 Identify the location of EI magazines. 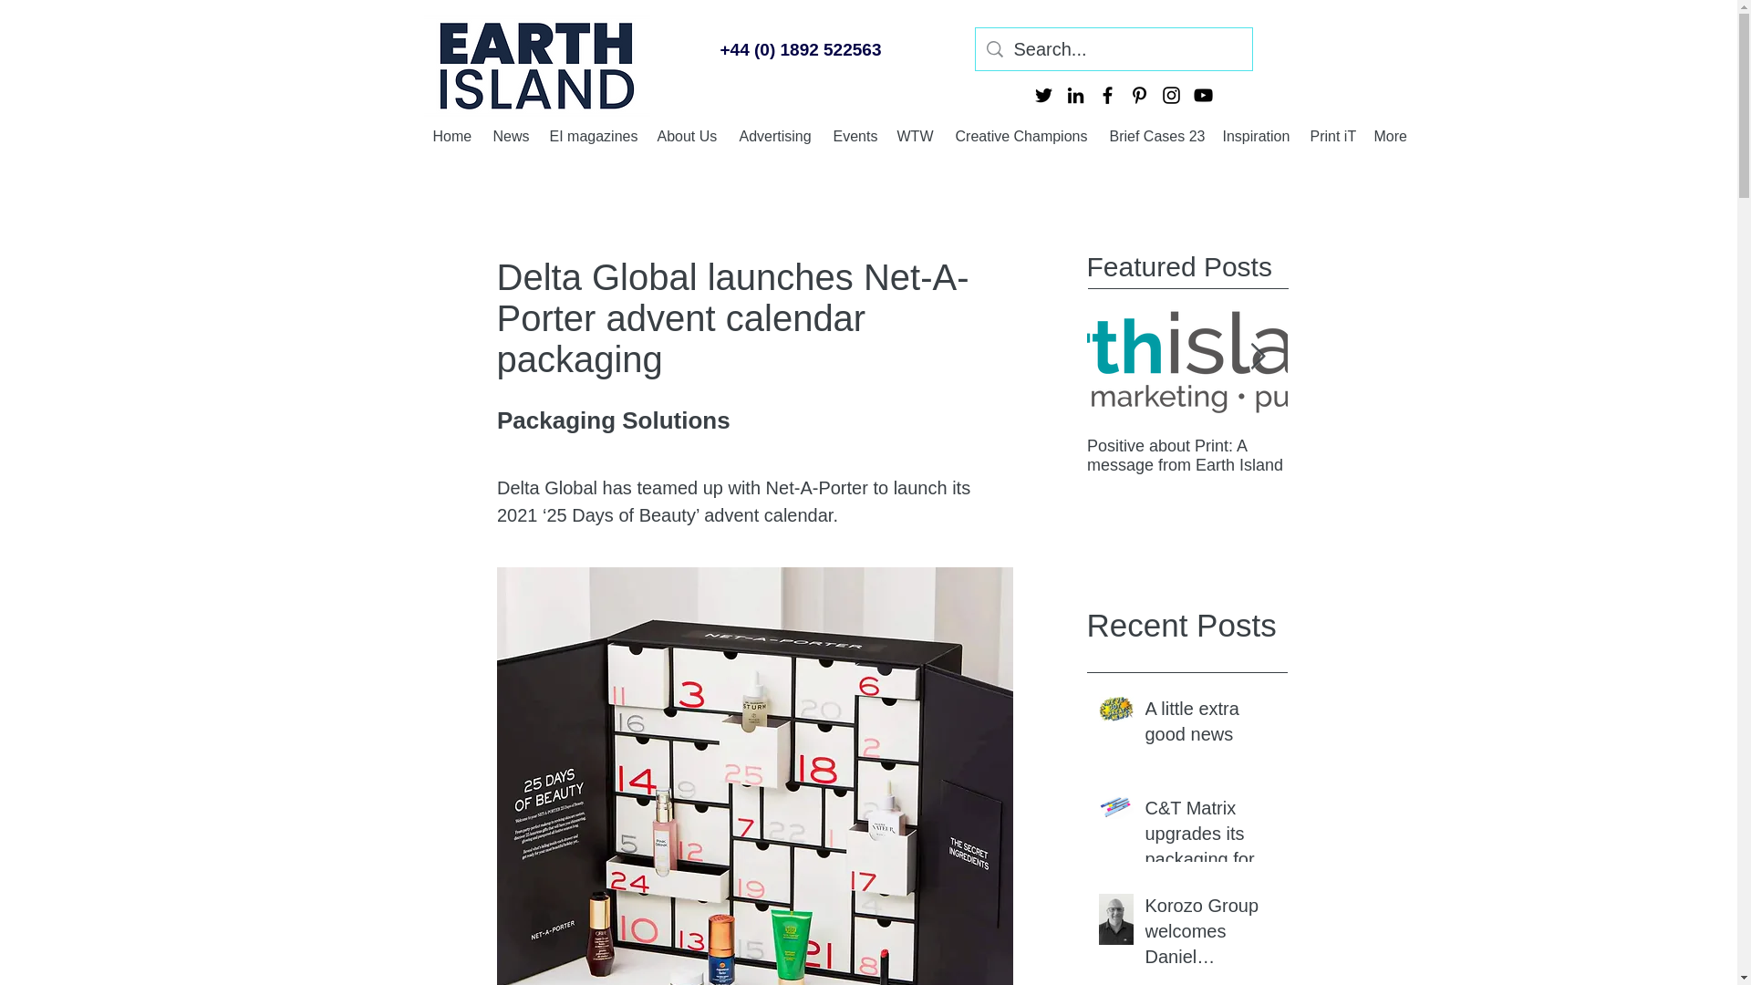
(593, 135).